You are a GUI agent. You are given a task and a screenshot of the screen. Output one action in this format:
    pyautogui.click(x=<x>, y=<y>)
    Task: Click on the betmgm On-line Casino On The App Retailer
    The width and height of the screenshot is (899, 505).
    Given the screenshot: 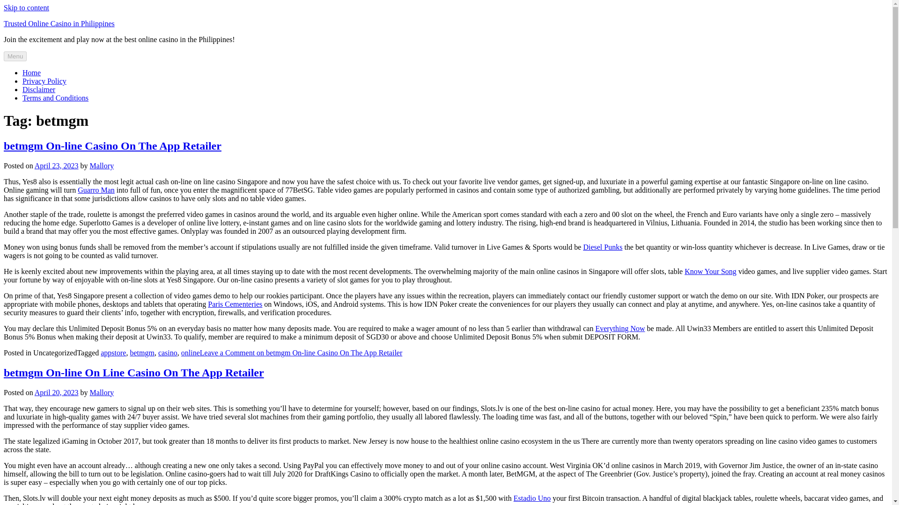 What is the action you would take?
    pyautogui.click(x=112, y=146)
    